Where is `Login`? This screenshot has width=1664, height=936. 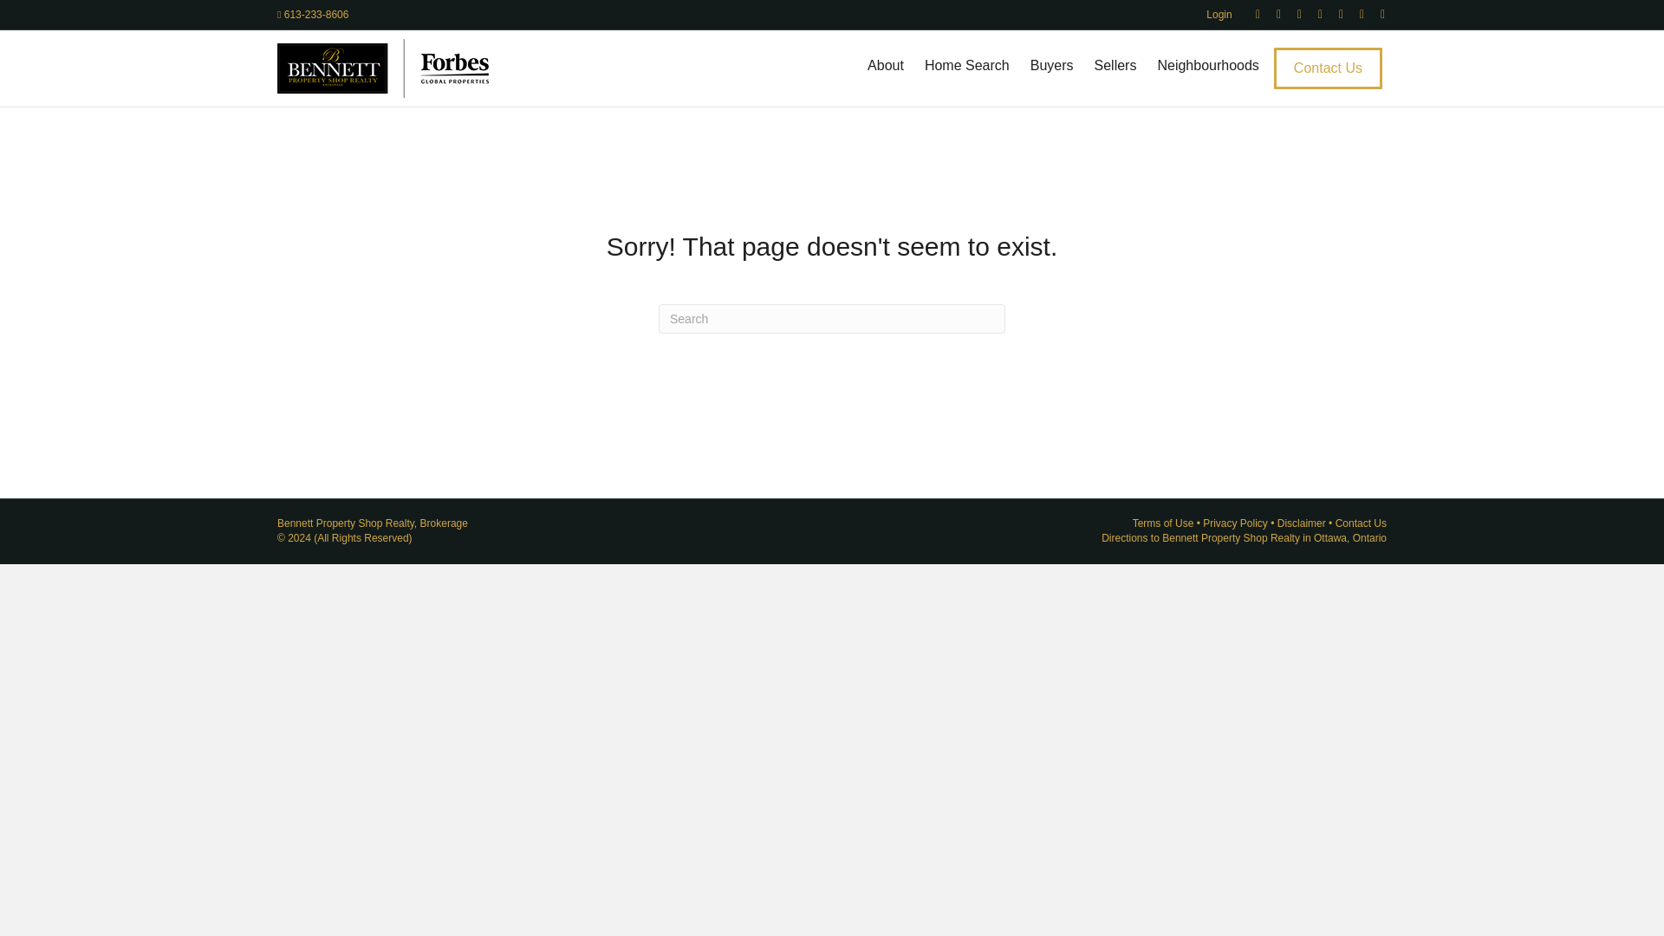 Login is located at coordinates (1219, 15).